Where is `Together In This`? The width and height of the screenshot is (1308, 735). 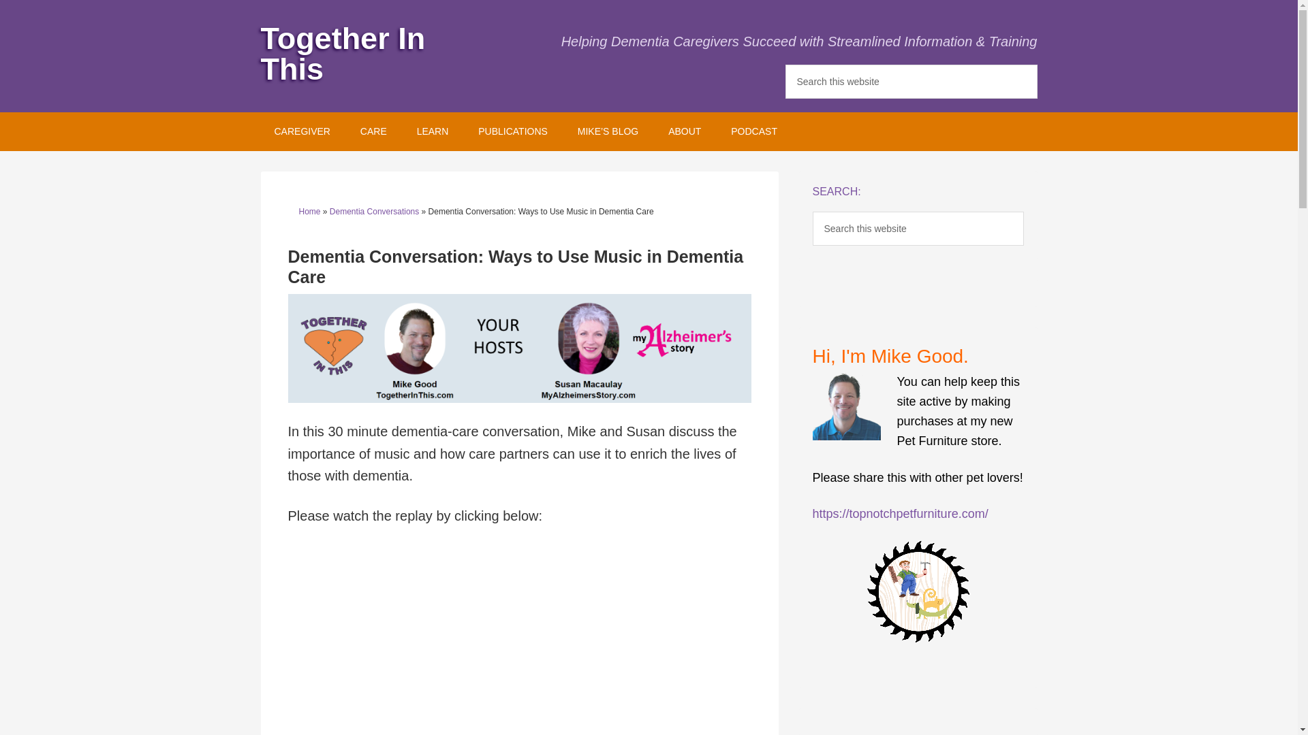
Together In This is located at coordinates (343, 54).